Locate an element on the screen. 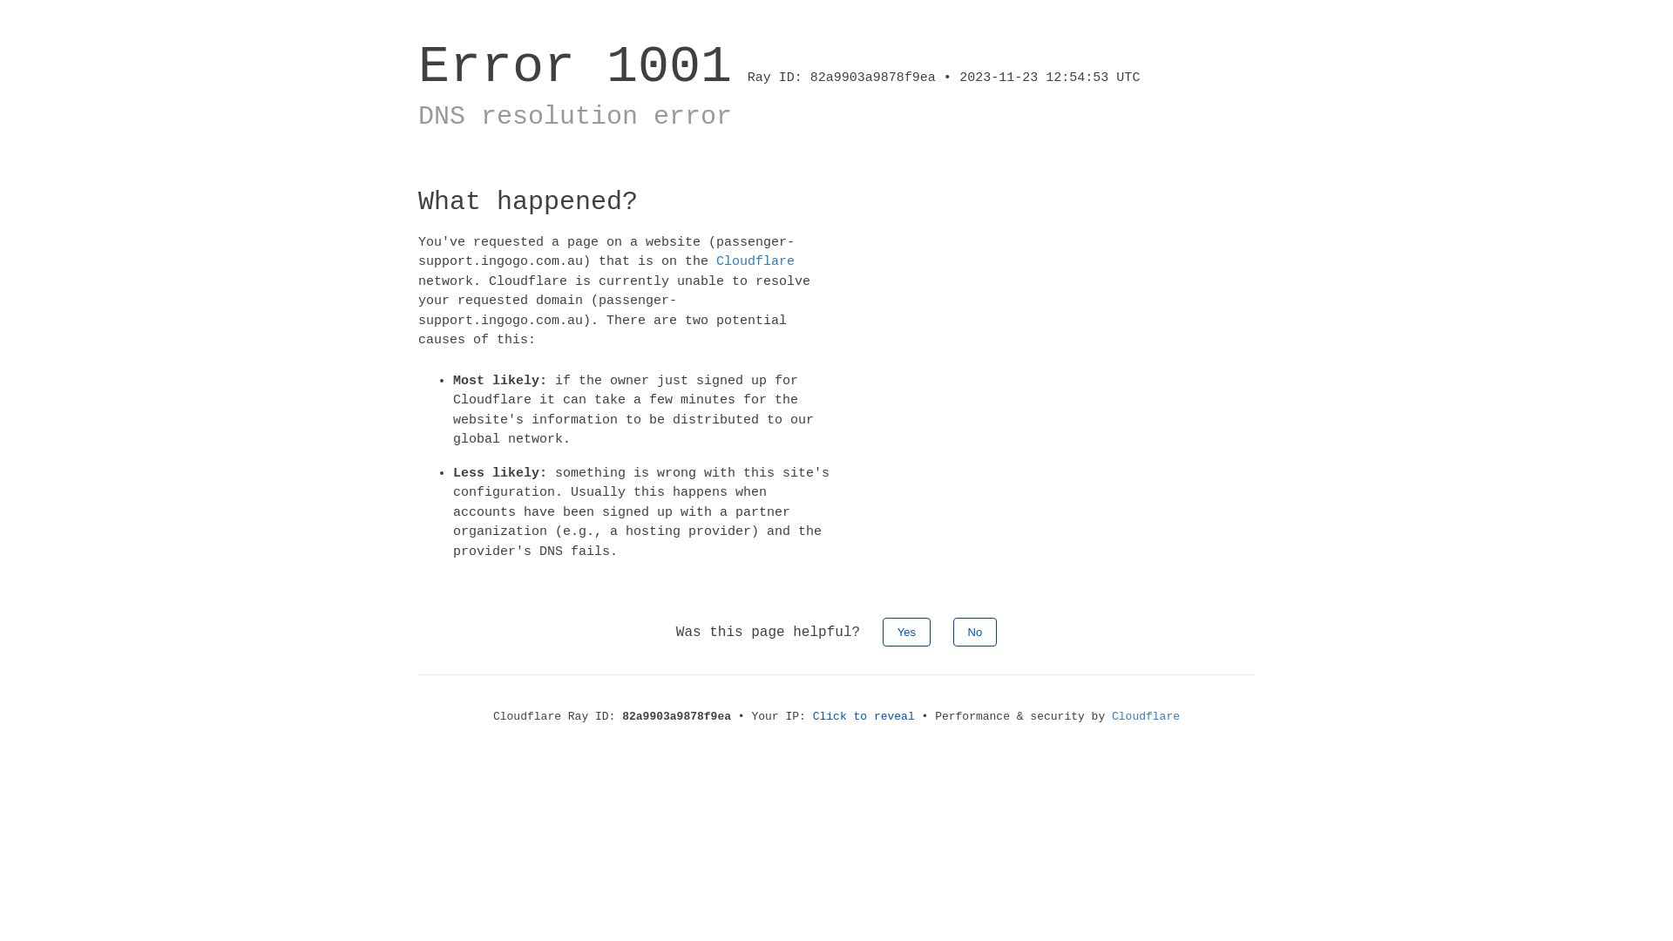 This screenshot has width=1673, height=941. No is located at coordinates (976, 633).